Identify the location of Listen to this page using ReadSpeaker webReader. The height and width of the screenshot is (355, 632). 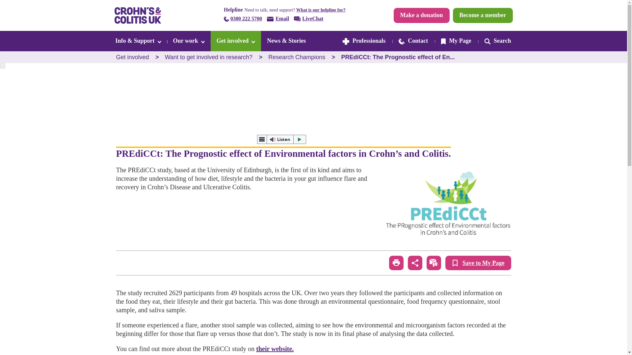
(281, 139).